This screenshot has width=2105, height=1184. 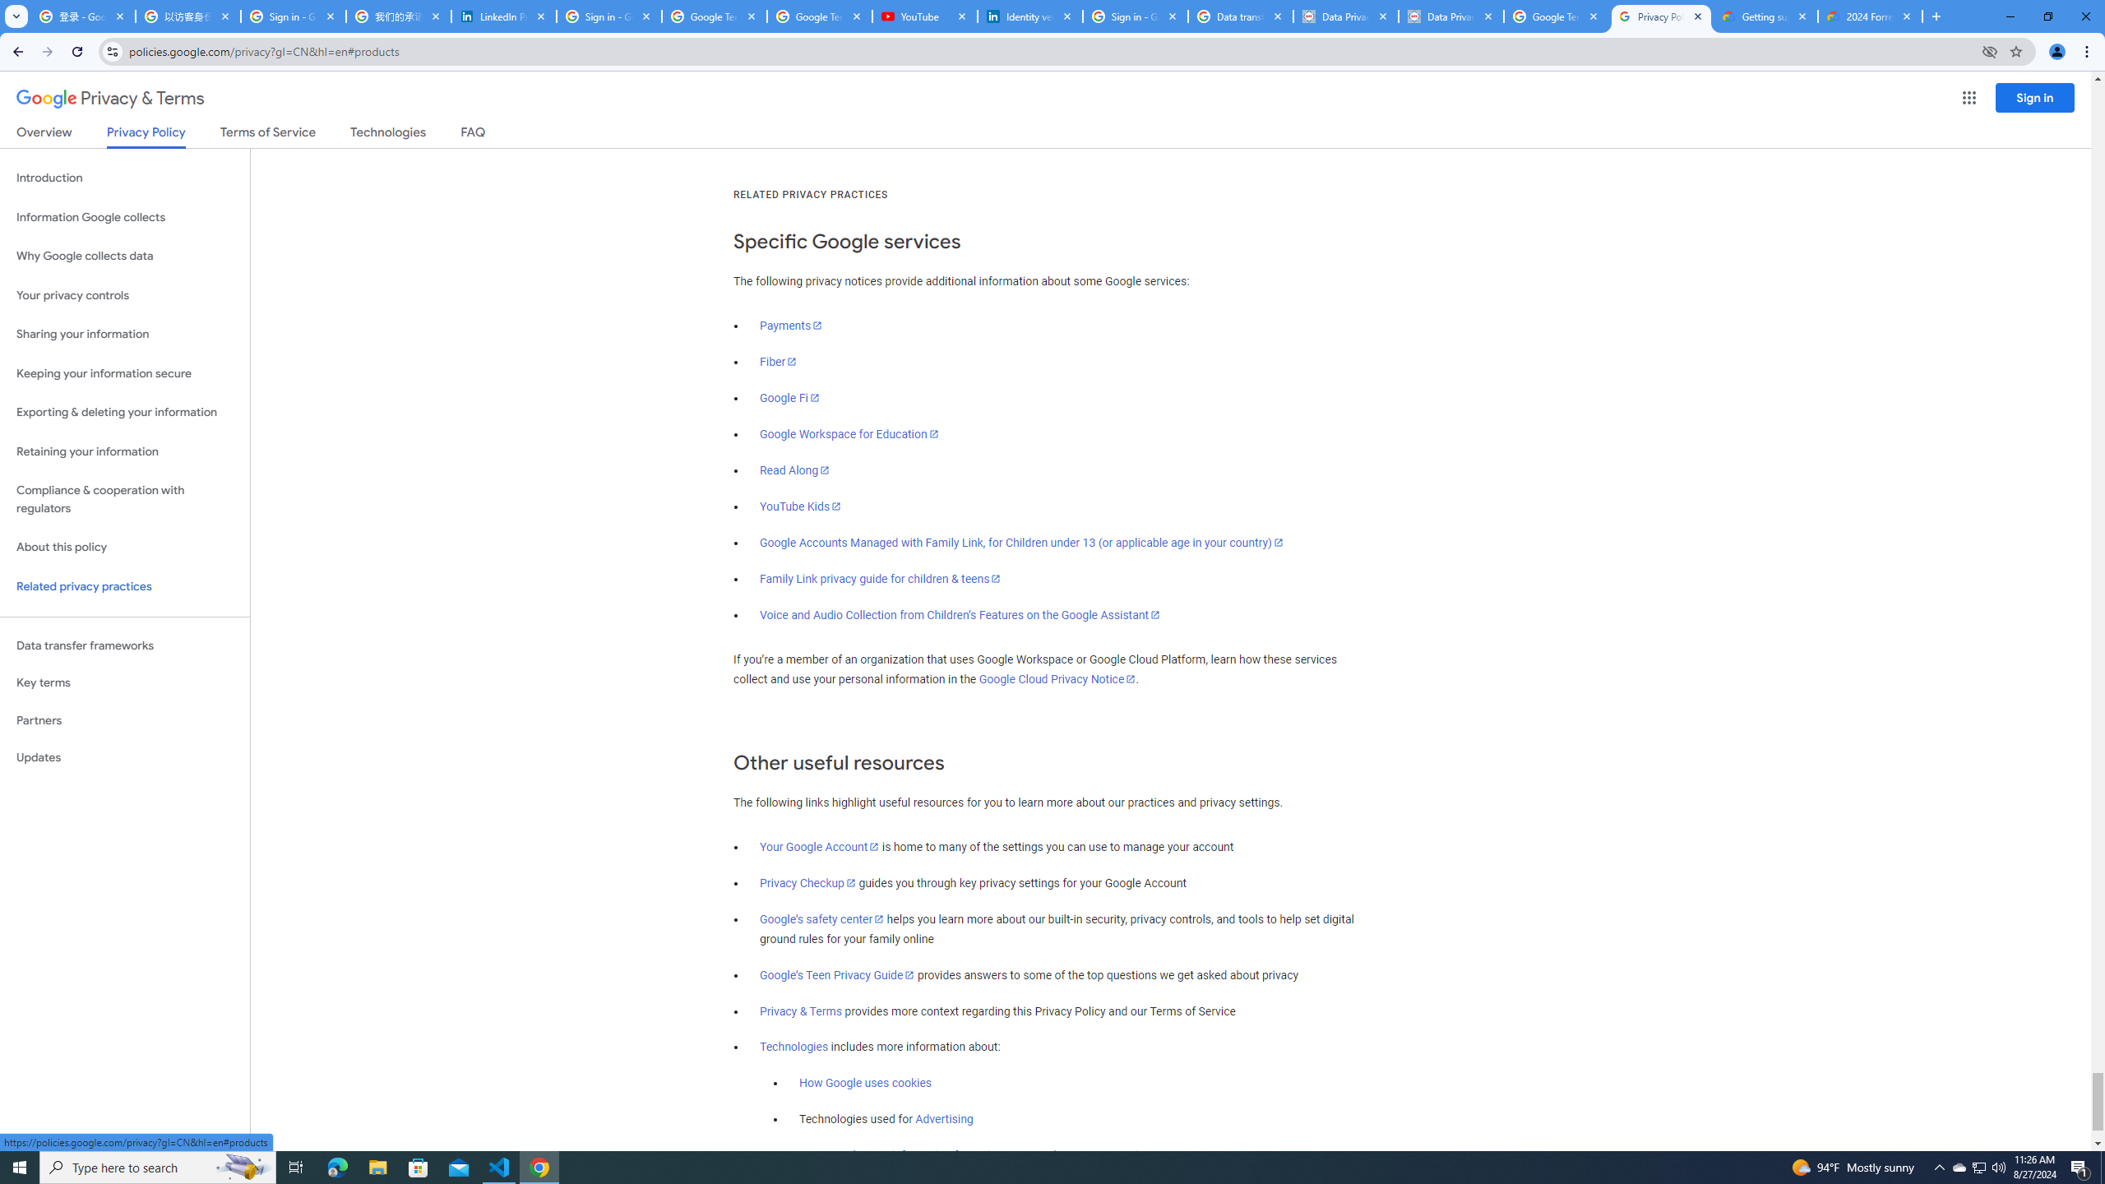 I want to click on Google Workspace for Education, so click(x=849, y=434).